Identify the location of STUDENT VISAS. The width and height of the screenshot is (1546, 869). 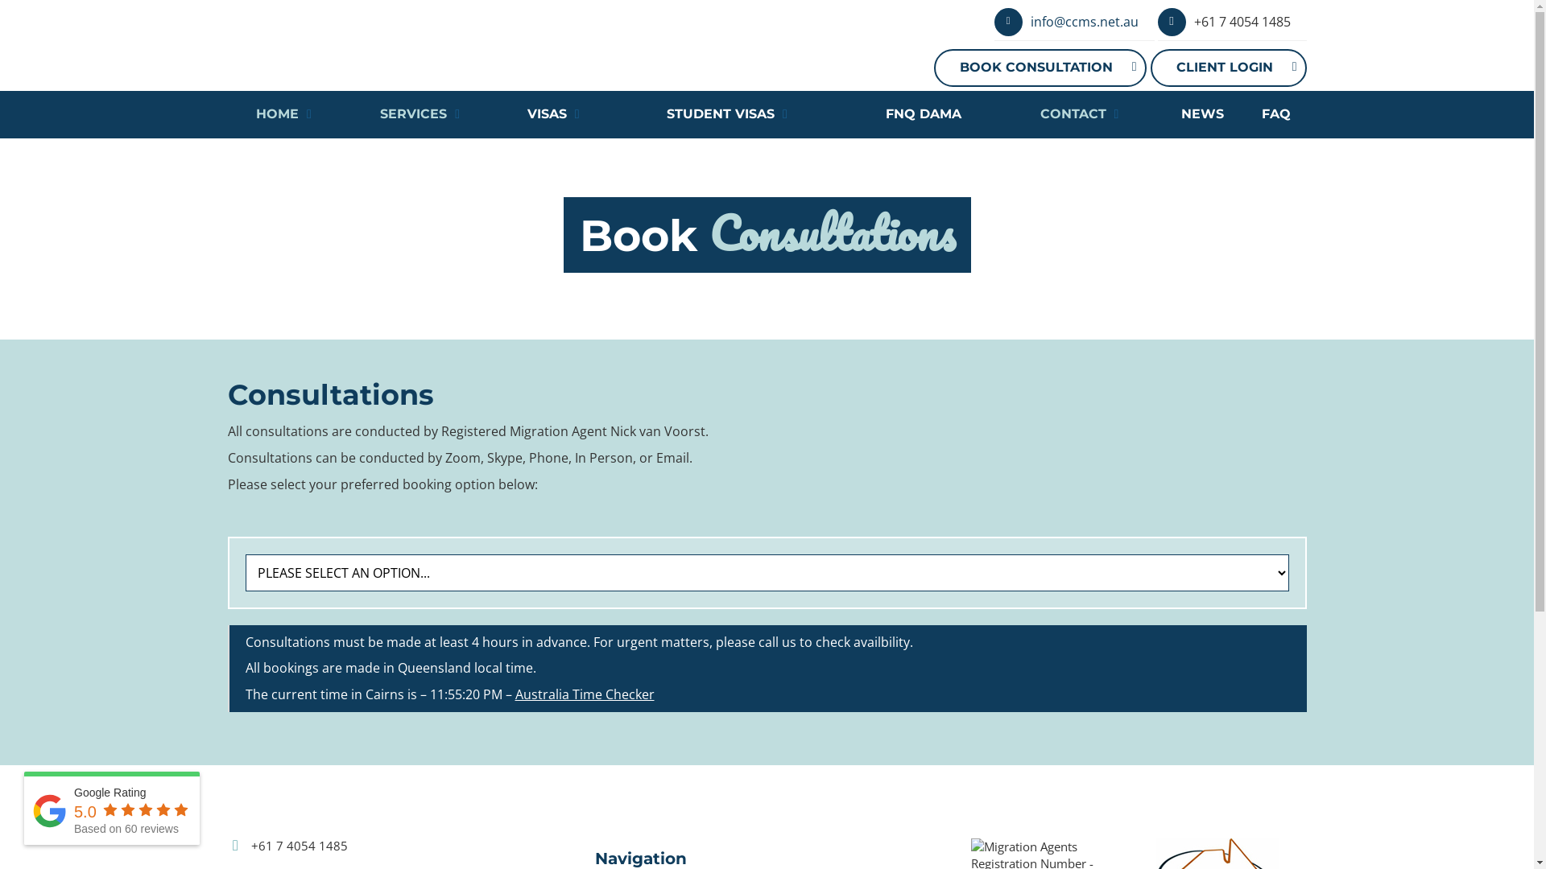
(727, 114).